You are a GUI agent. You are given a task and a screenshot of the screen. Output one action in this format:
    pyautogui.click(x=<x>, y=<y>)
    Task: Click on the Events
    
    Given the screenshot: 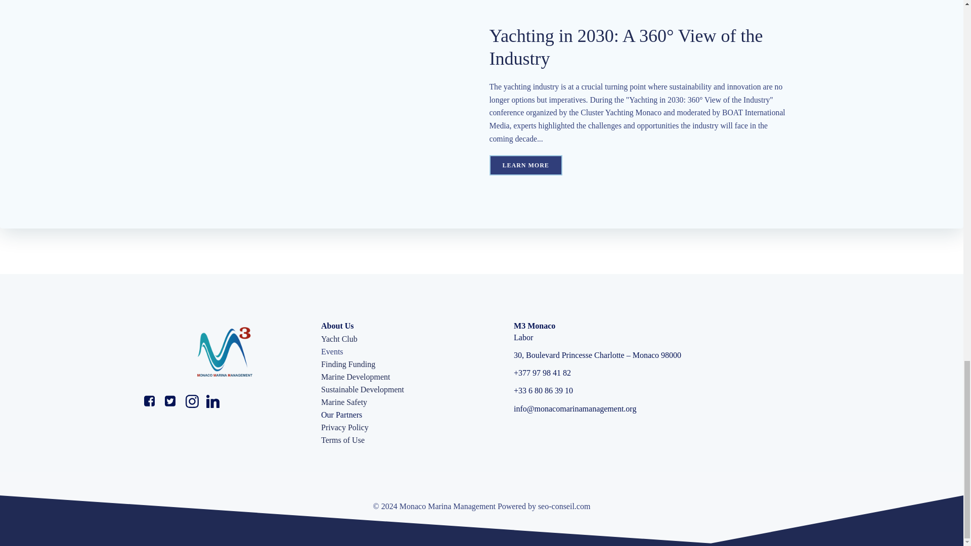 What is the action you would take?
    pyautogui.click(x=332, y=352)
    